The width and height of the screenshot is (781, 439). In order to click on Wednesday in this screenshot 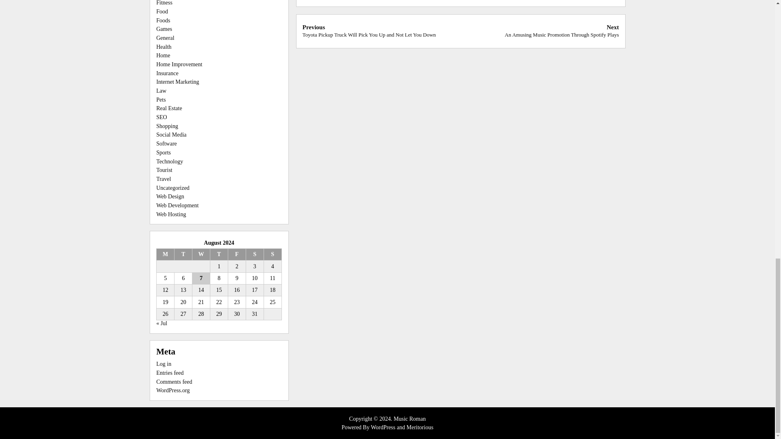, I will do `click(201, 254)`.